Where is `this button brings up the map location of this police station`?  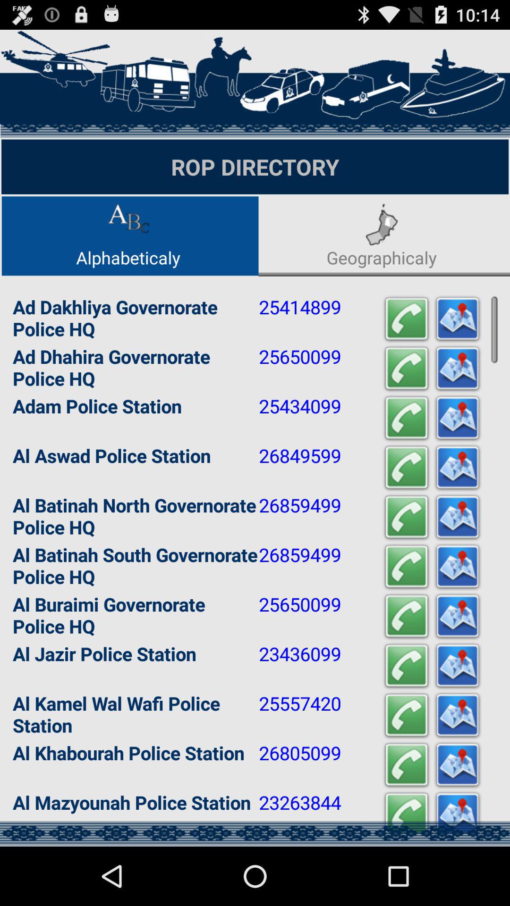 this button brings up the map location of this police station is located at coordinates (458, 814).